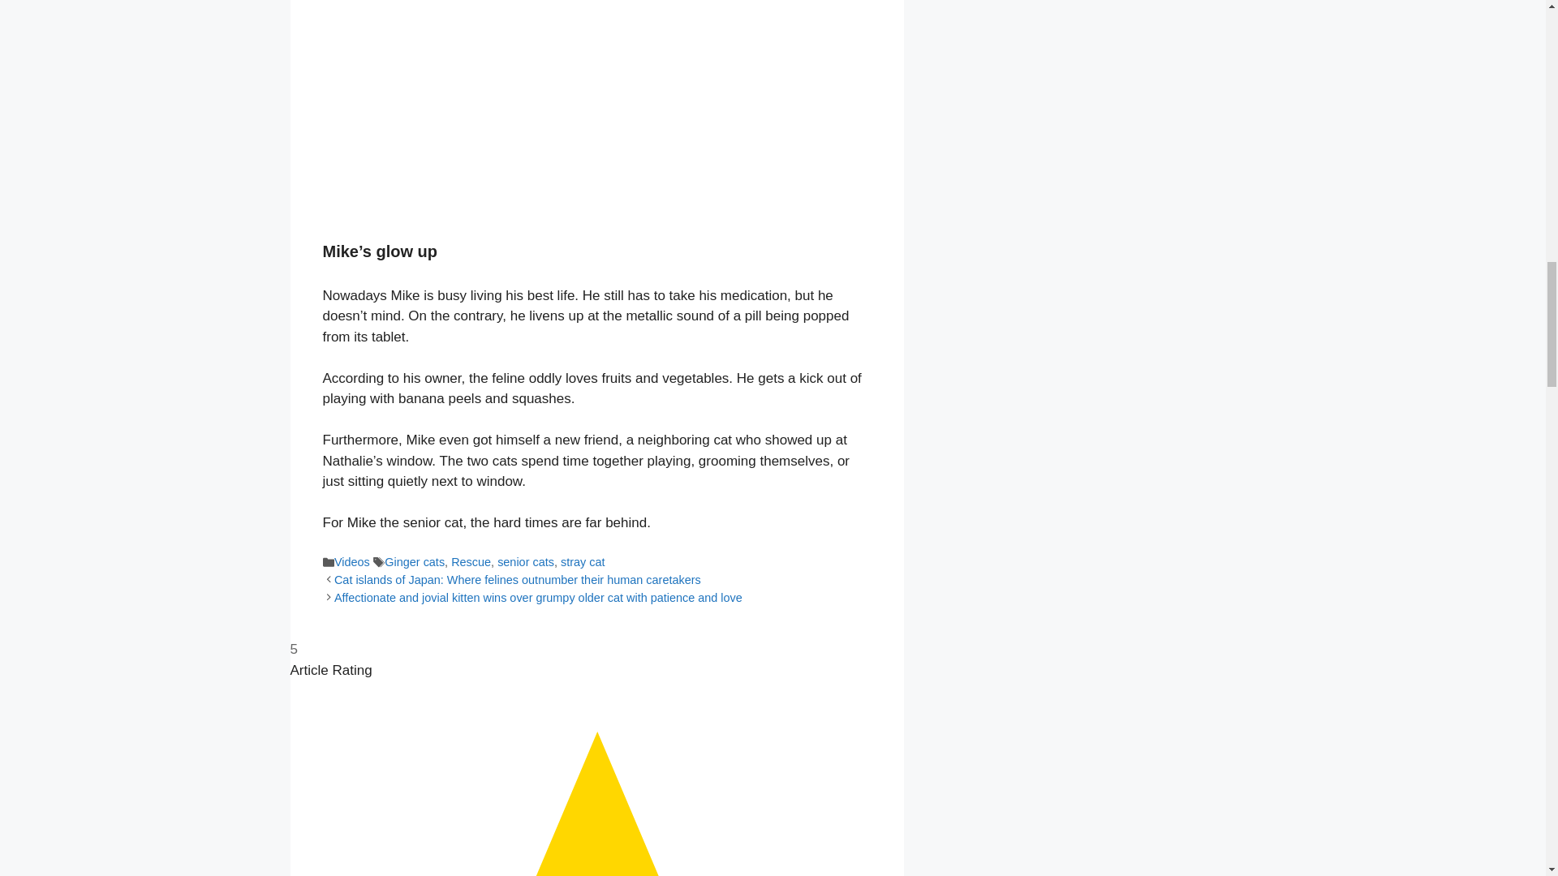  Describe the element at coordinates (583, 561) in the screenshot. I see `stray cat` at that location.